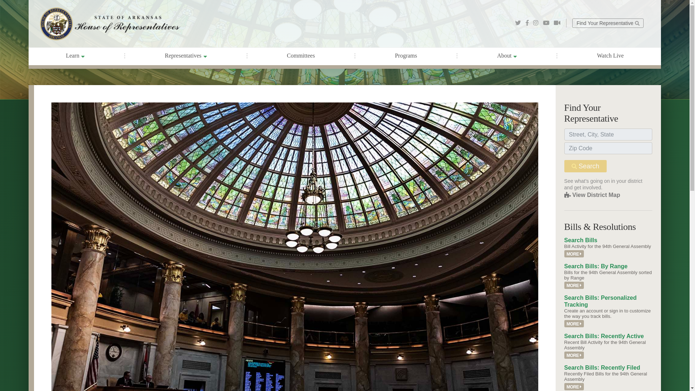 Image resolution: width=695 pixels, height=391 pixels. Describe the element at coordinates (574, 355) in the screenshot. I see `Permalink` at that location.